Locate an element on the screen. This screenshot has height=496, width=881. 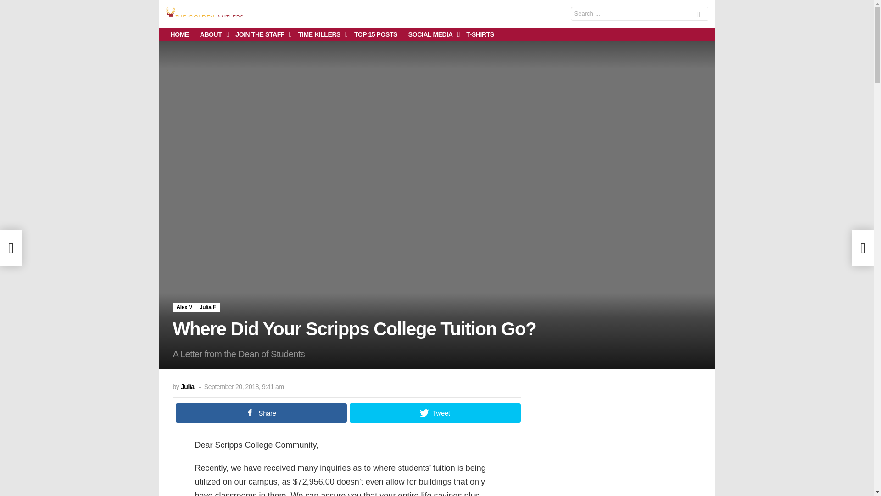
Alex V is located at coordinates (184, 307).